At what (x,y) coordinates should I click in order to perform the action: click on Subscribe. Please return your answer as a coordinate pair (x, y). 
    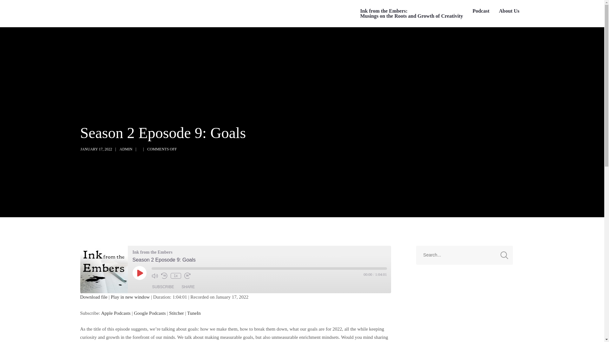
    Looking at the image, I should click on (163, 287).